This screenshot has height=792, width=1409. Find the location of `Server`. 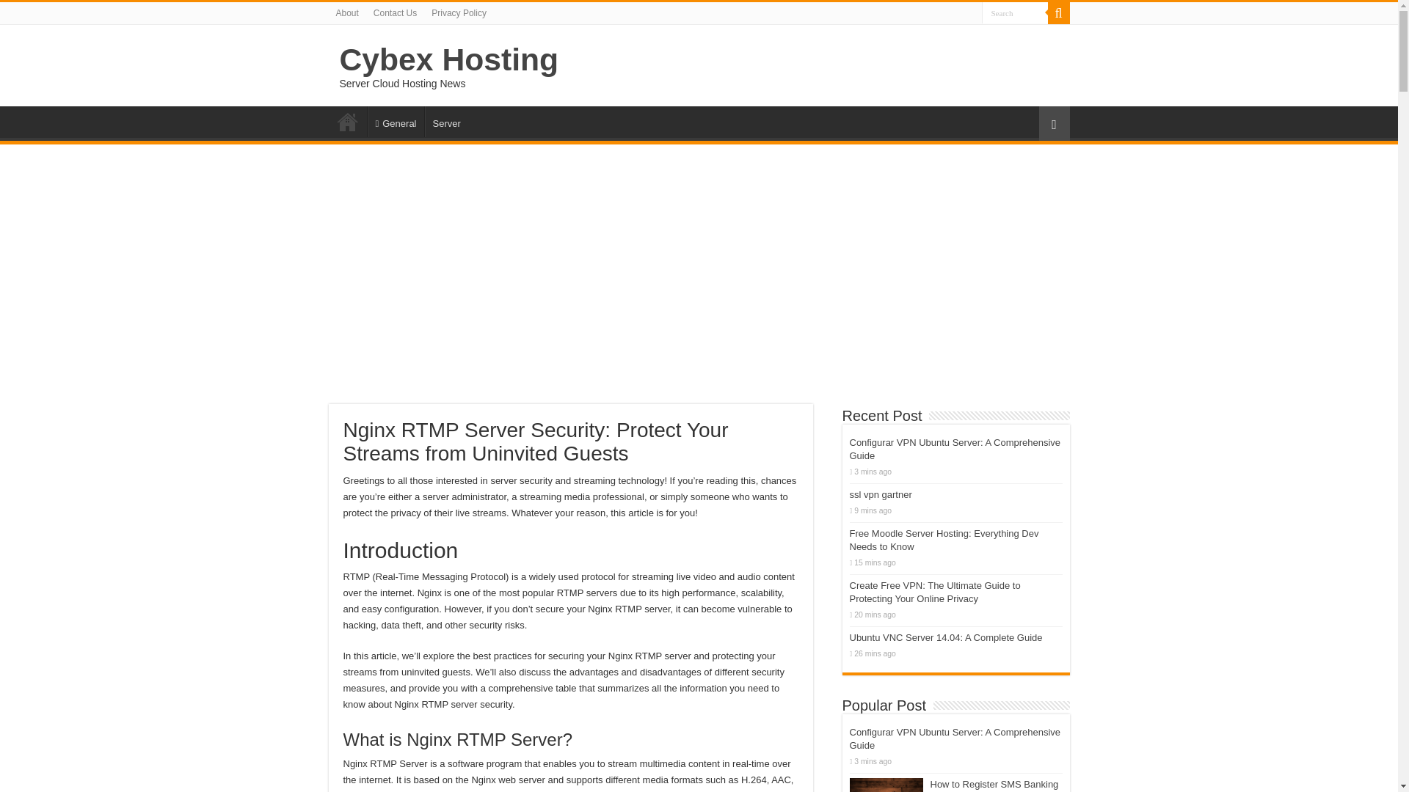

Server is located at coordinates (445, 121).